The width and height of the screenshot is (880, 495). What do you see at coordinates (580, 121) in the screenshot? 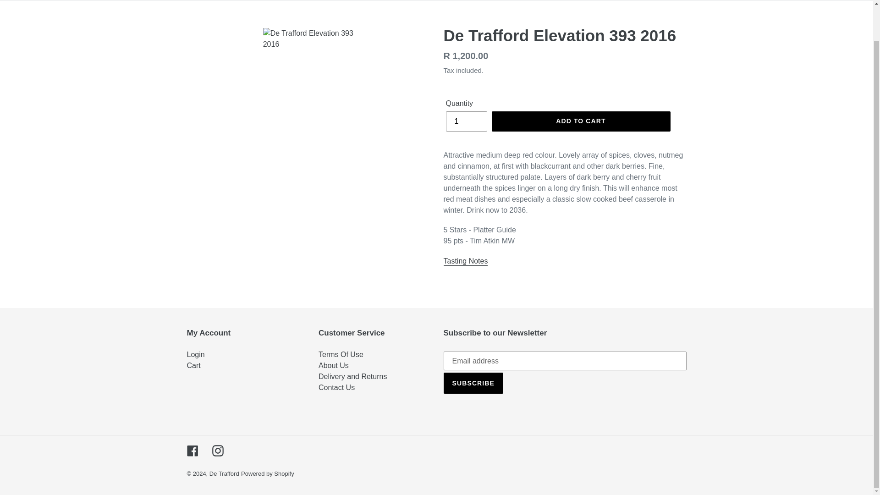
I see `ADD TO CART` at bounding box center [580, 121].